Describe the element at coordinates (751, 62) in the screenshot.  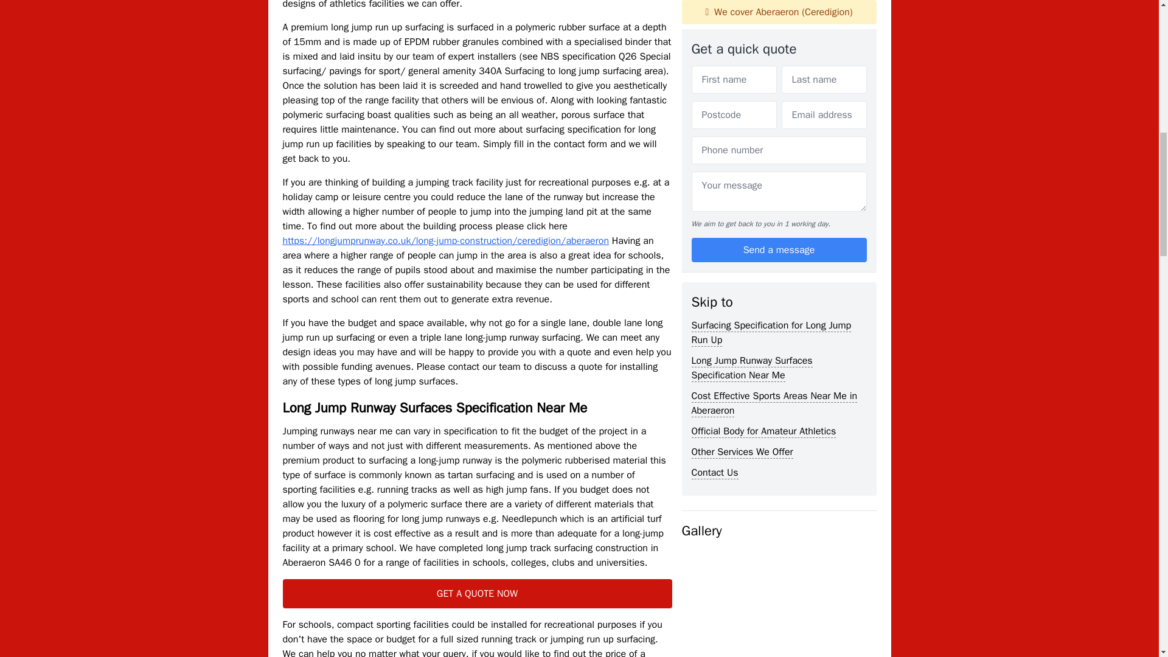
I see `Long Jump Runway Surfaces Specification Near Me` at that location.